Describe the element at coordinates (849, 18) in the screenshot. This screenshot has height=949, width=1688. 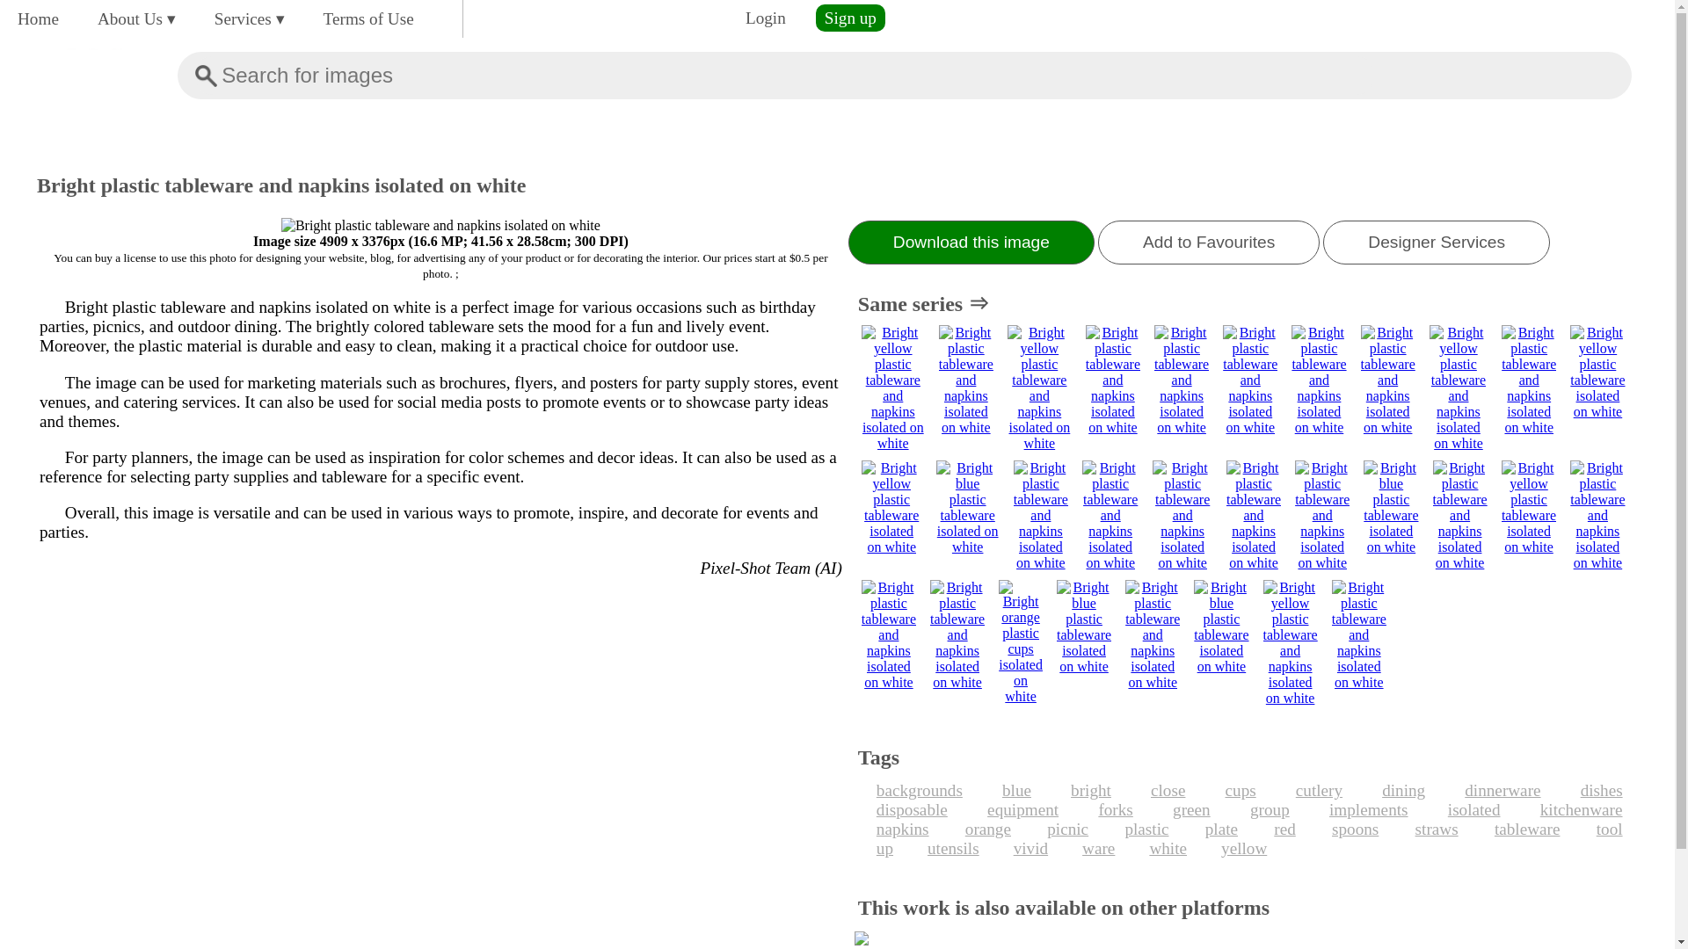
I see `Buyer registration` at that location.